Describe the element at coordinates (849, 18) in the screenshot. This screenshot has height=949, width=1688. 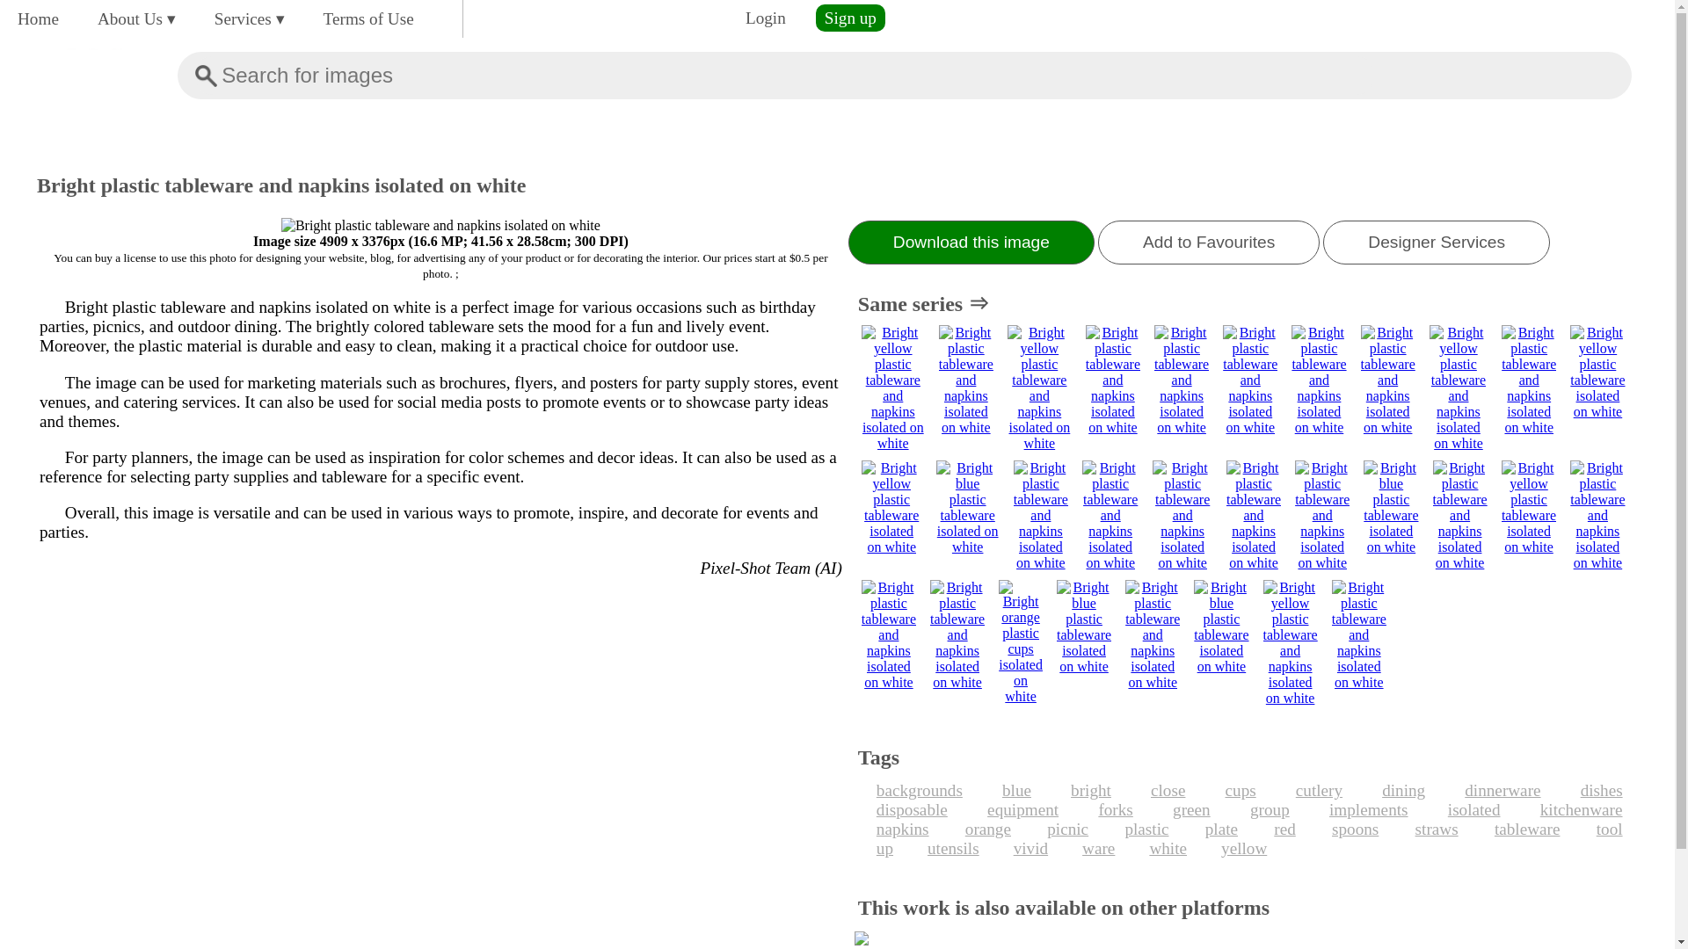
I see `Buyer registration` at that location.